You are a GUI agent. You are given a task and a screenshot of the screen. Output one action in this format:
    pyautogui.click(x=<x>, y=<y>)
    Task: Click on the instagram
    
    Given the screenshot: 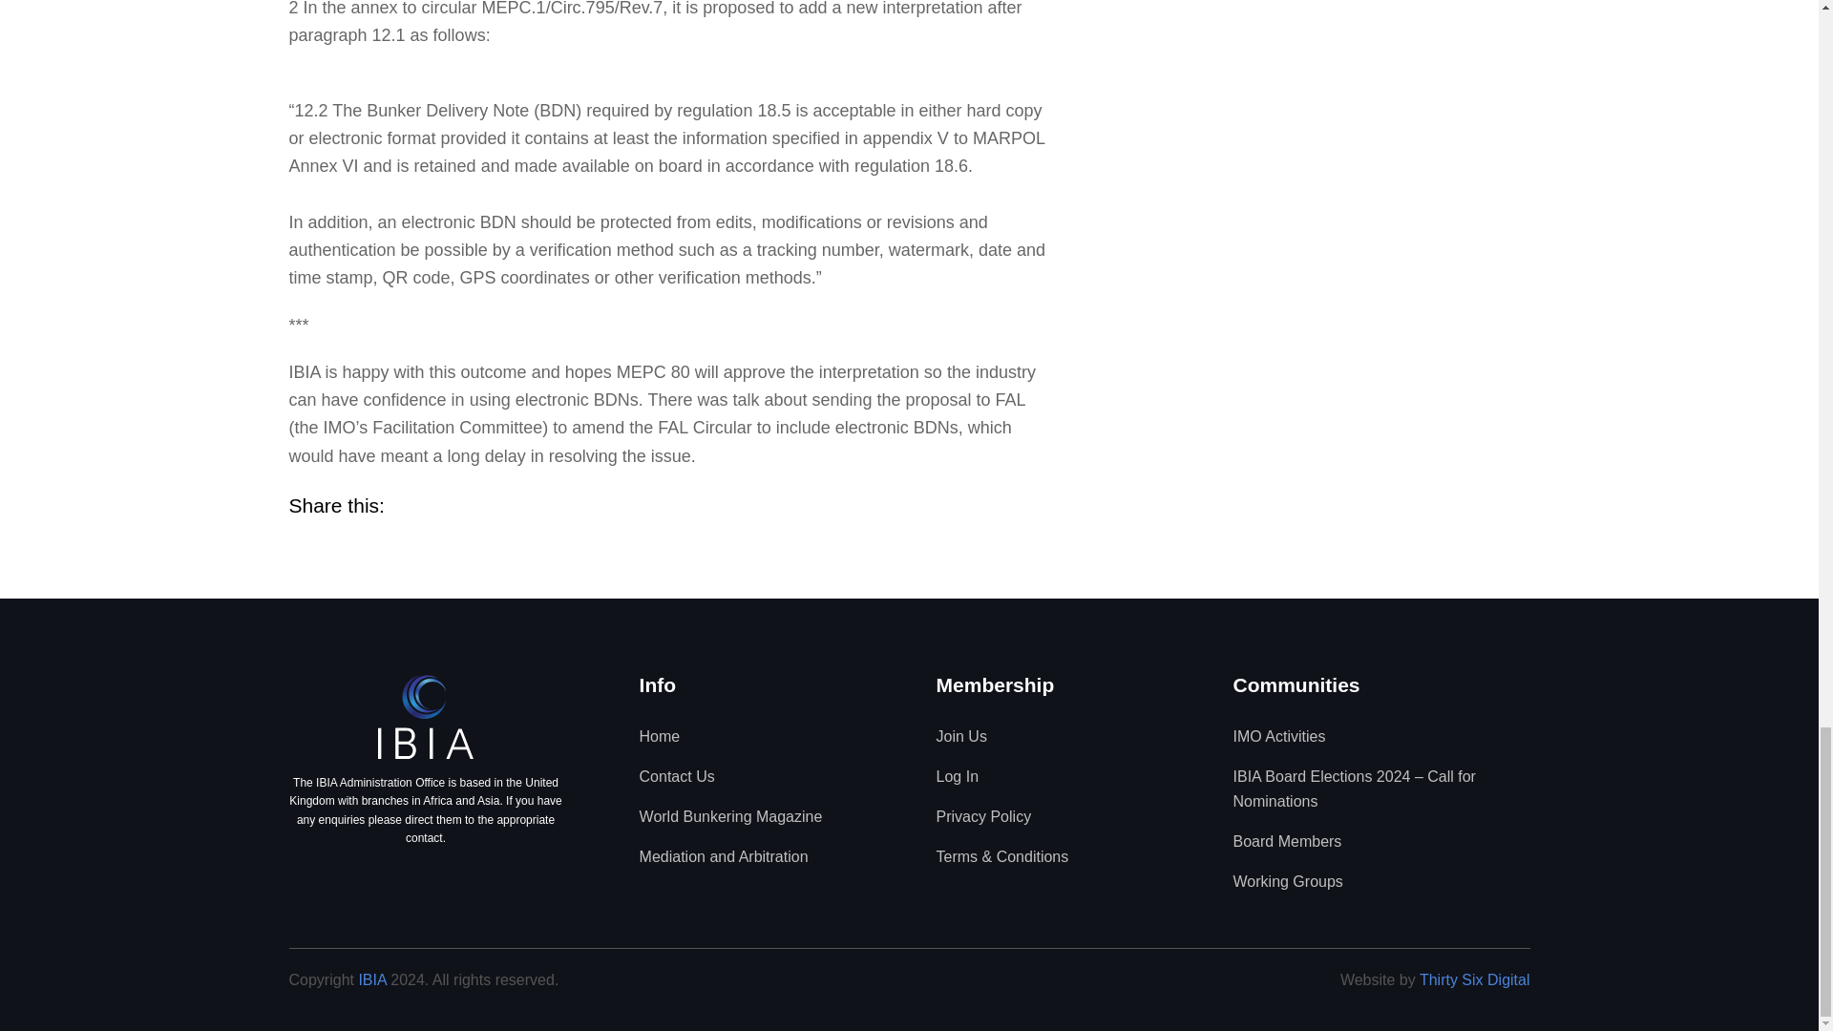 What is the action you would take?
    pyautogui.click(x=395, y=880)
    